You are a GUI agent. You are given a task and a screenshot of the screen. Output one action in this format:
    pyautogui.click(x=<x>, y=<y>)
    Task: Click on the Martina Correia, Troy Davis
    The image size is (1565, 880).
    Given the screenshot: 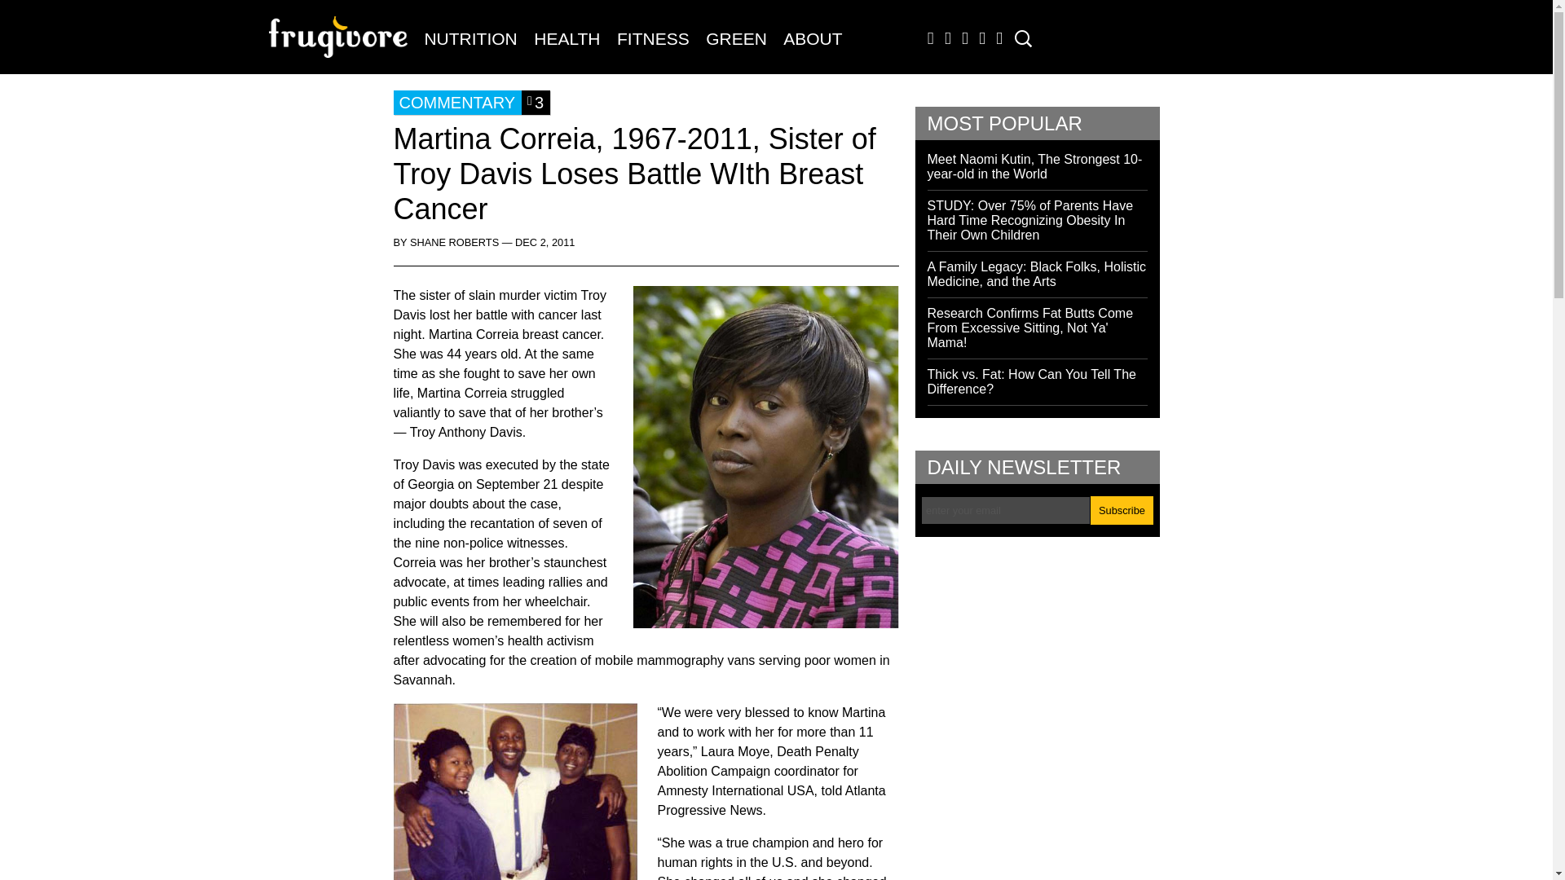 What is the action you would take?
    pyautogui.click(x=514, y=791)
    